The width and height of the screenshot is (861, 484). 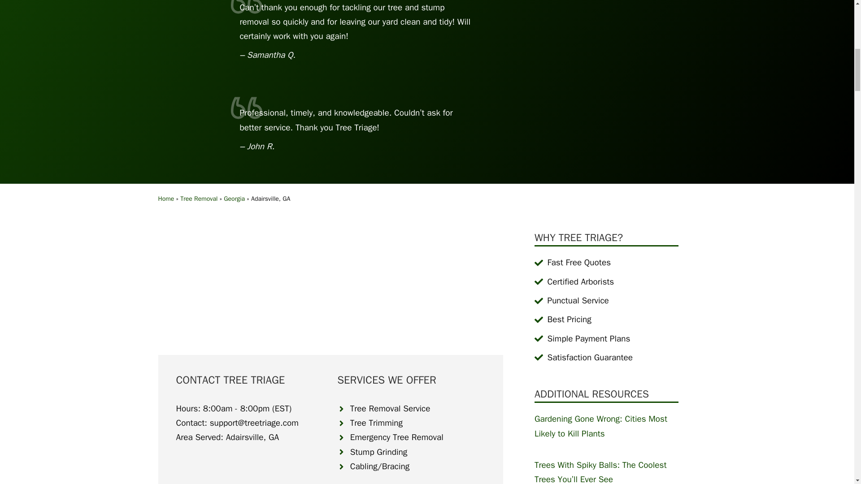 I want to click on Home, so click(x=165, y=199).